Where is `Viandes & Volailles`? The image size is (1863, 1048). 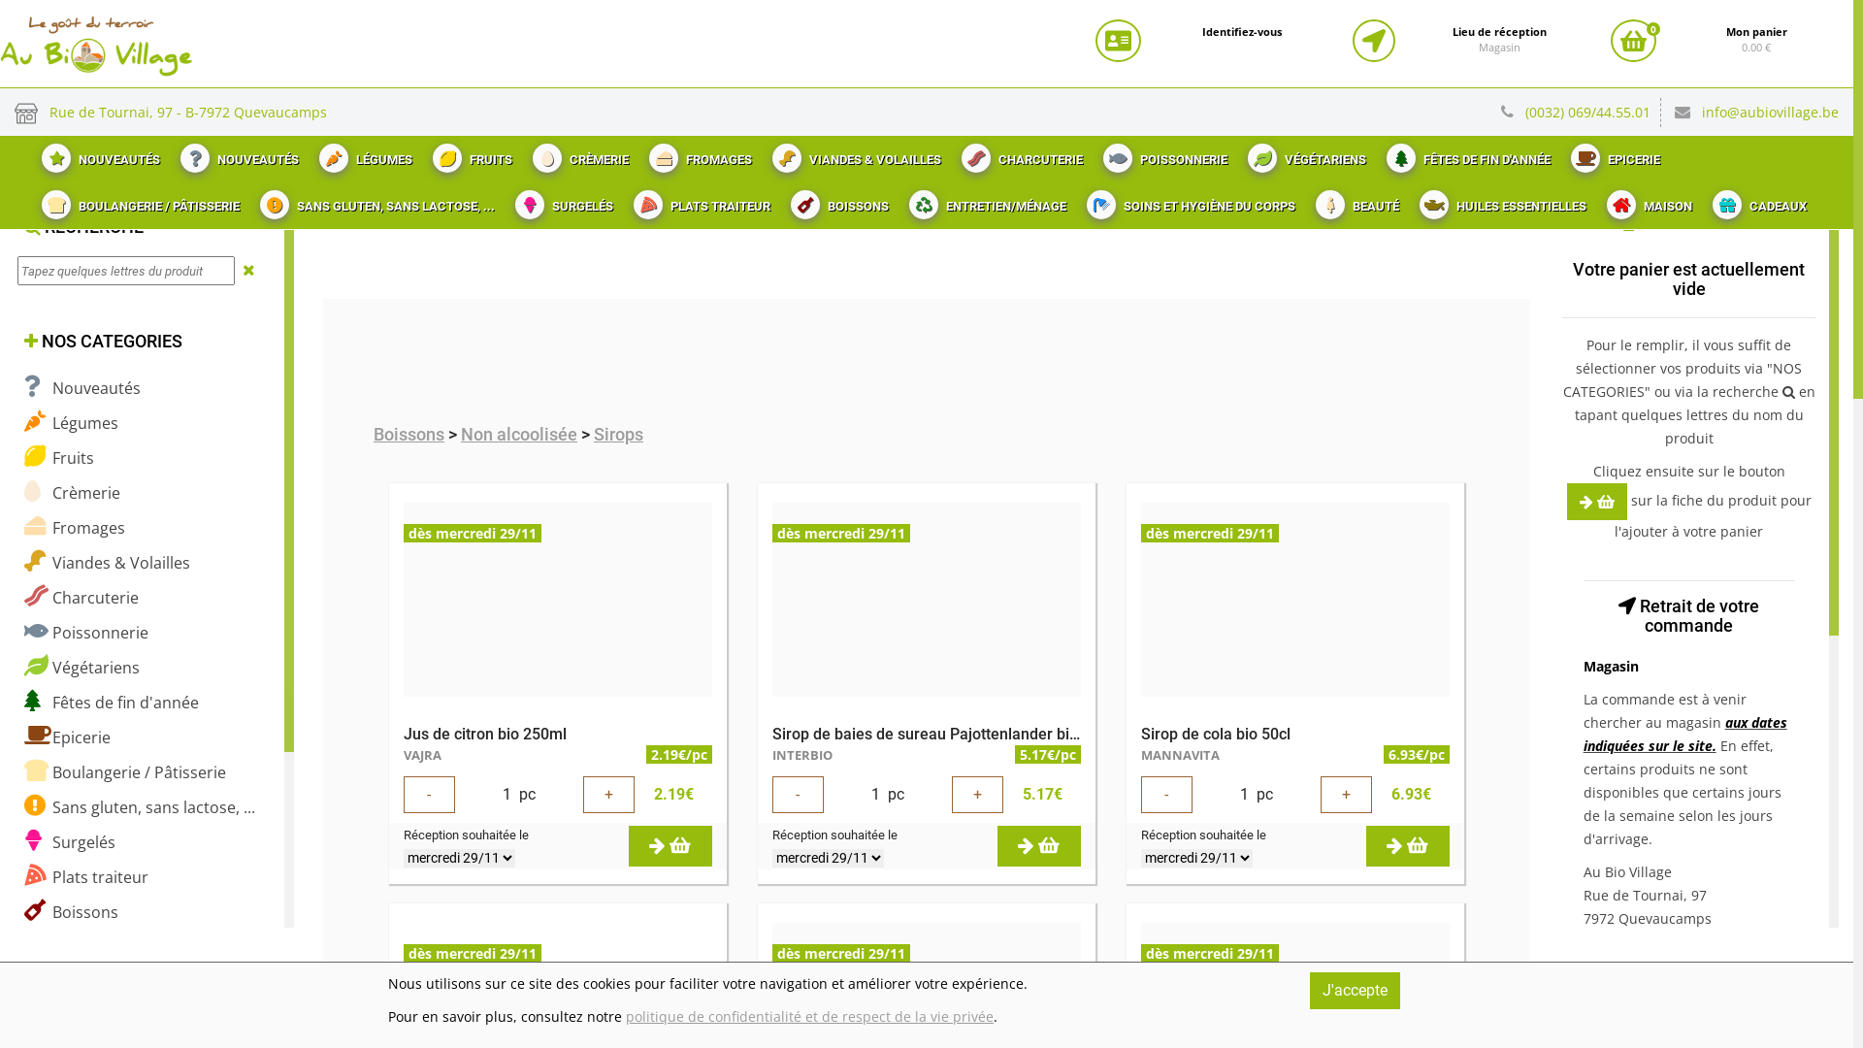 Viandes & Volailles is located at coordinates (107, 563).